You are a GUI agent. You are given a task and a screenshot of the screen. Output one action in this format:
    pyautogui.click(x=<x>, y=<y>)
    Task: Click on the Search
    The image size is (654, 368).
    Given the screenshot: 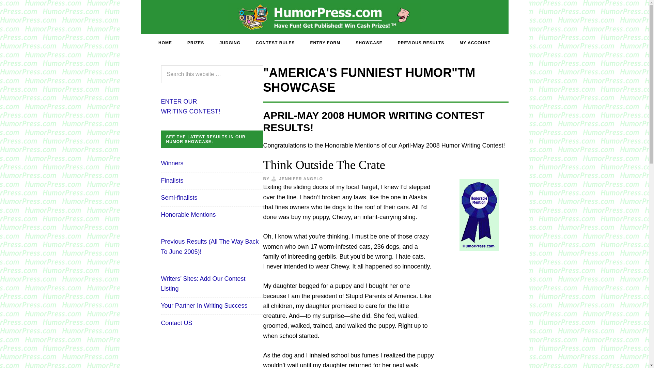 What is the action you would take?
    pyautogui.click(x=475, y=43)
    